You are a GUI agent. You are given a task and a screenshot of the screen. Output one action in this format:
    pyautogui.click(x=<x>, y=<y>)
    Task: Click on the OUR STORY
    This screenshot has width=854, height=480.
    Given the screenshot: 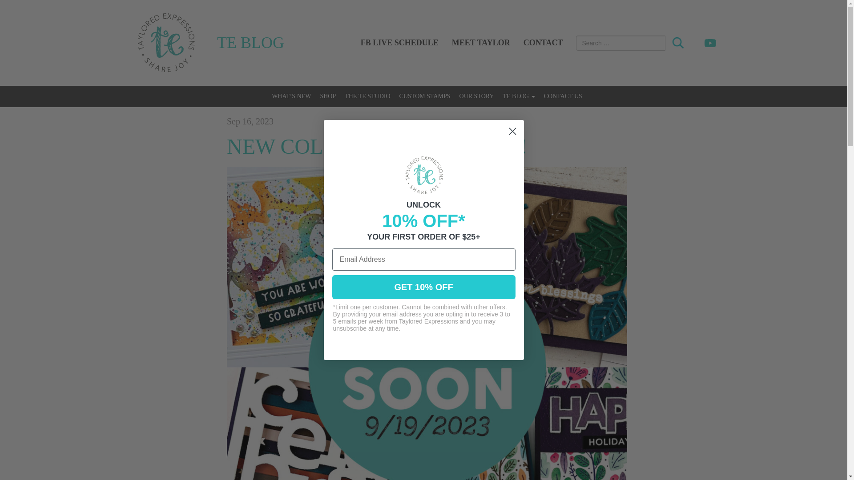 What is the action you would take?
    pyautogui.click(x=477, y=96)
    